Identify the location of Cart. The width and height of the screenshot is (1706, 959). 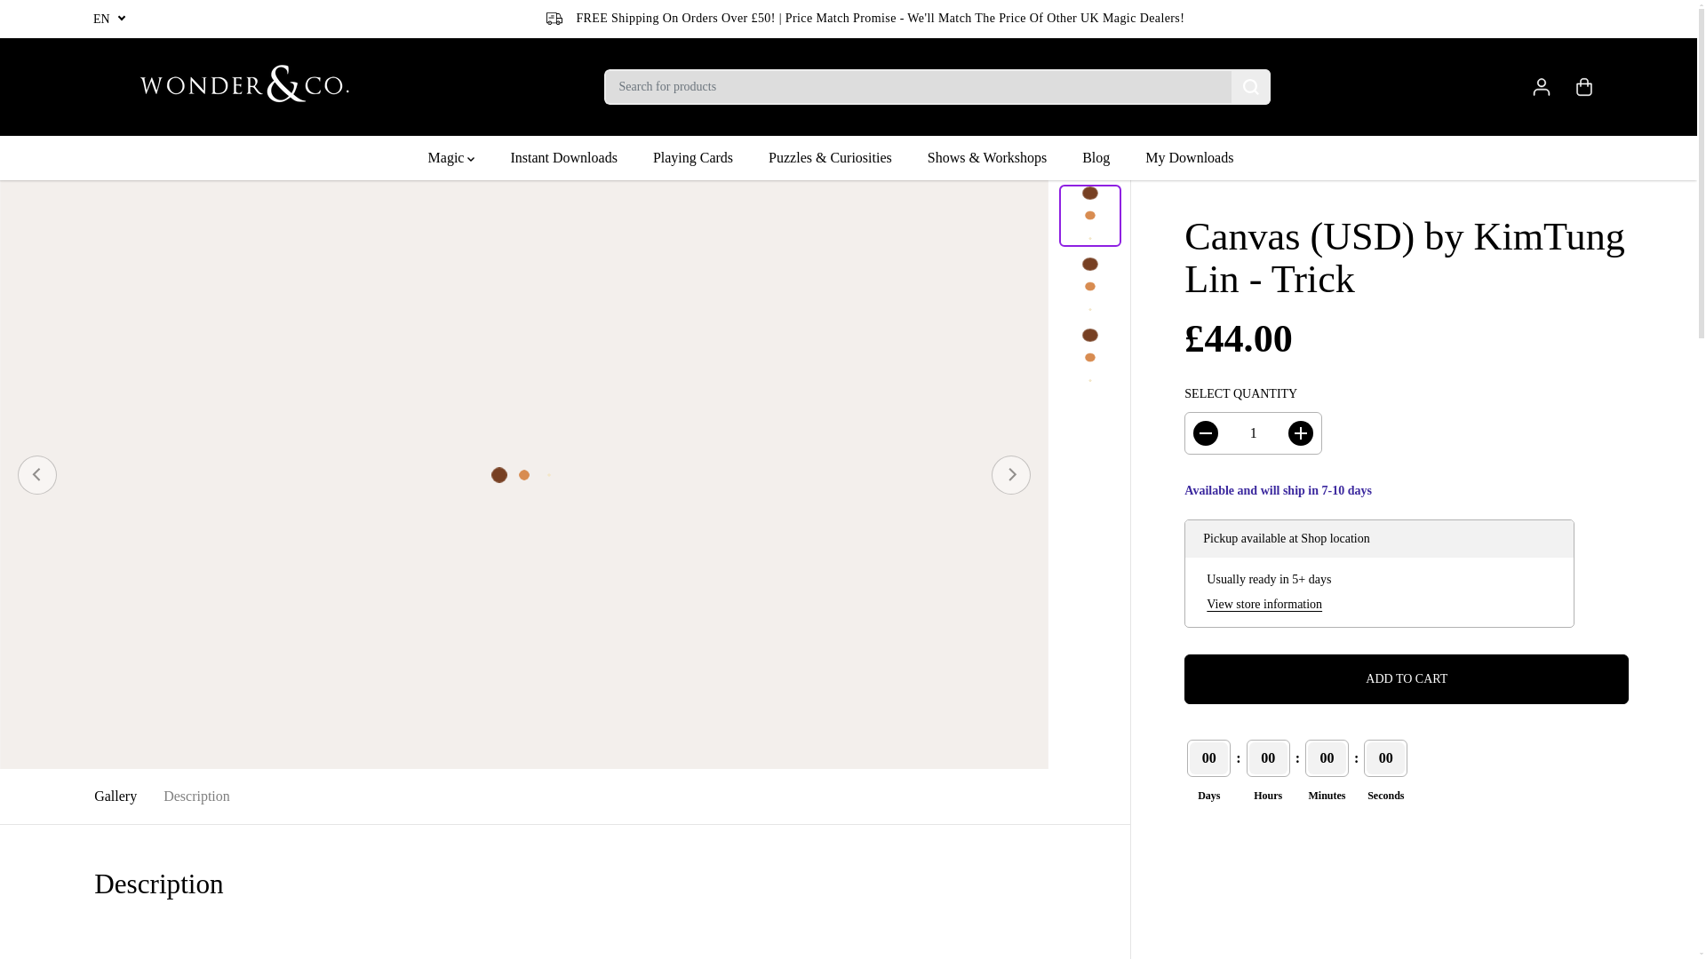
(1583, 86).